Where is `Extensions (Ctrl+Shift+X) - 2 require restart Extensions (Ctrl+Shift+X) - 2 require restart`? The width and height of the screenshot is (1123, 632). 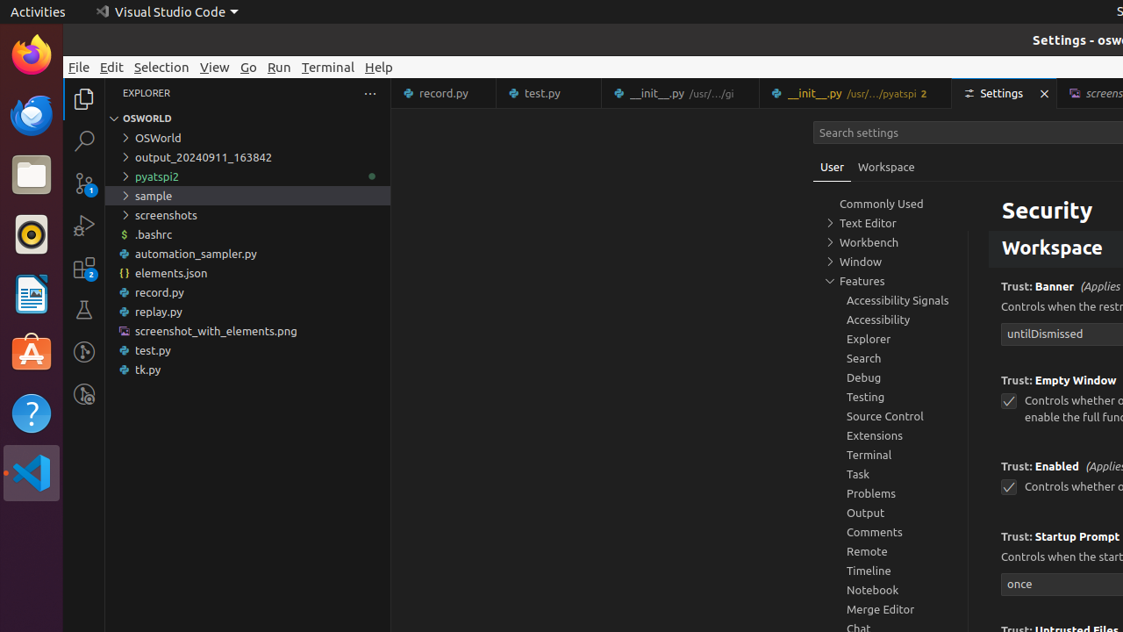
Extensions (Ctrl+Shift+X) - 2 require restart Extensions (Ctrl+Shift+X) - 2 require restart is located at coordinates (84, 268).